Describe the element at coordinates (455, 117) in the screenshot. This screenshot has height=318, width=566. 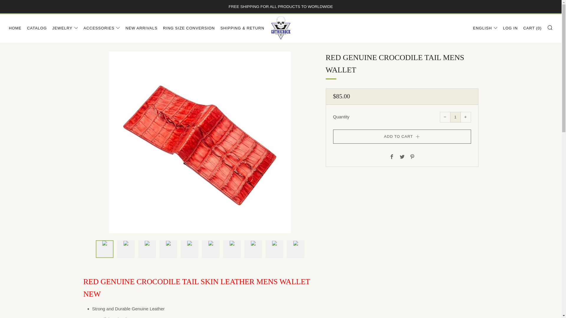
I see `1` at that location.